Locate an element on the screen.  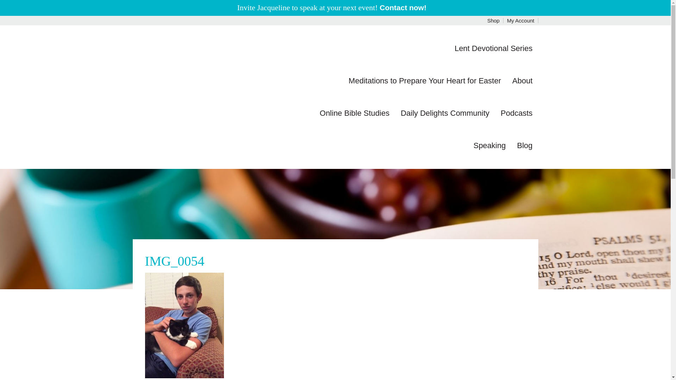
Speaking is located at coordinates (489, 146).